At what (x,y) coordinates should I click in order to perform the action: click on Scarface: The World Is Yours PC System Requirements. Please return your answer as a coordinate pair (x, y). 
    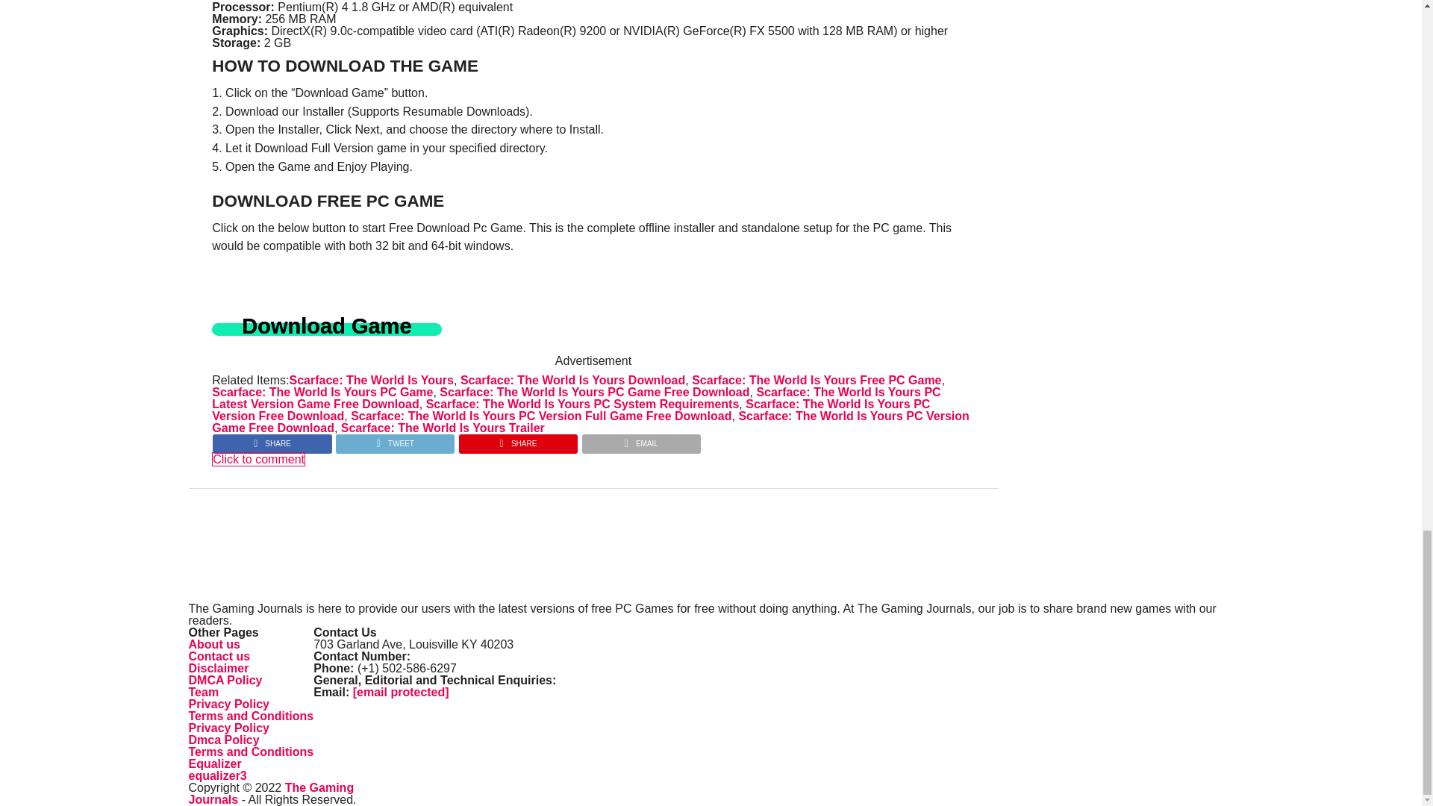
    Looking at the image, I should click on (582, 404).